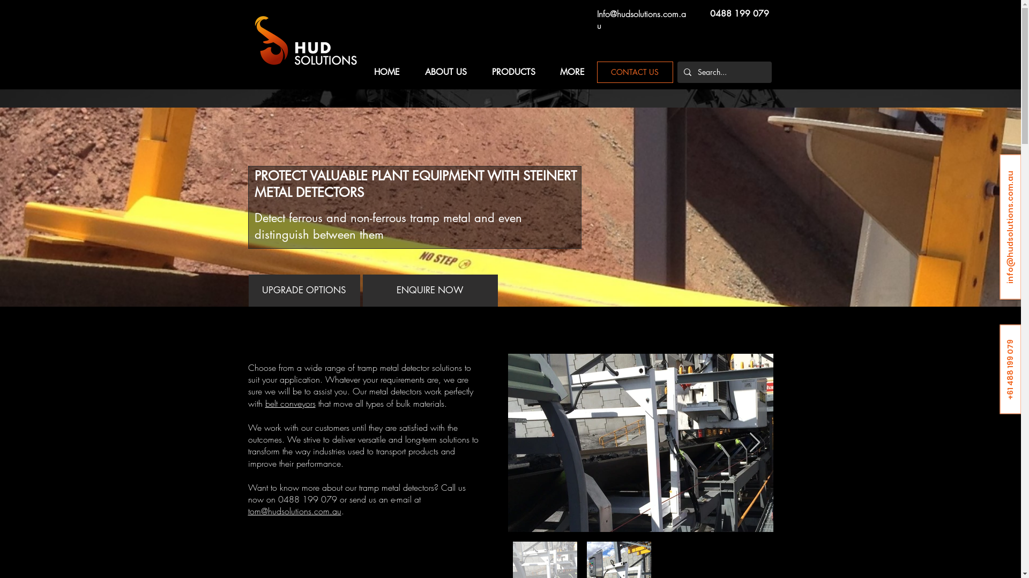 The image size is (1029, 578). I want to click on HOME, so click(387, 72).